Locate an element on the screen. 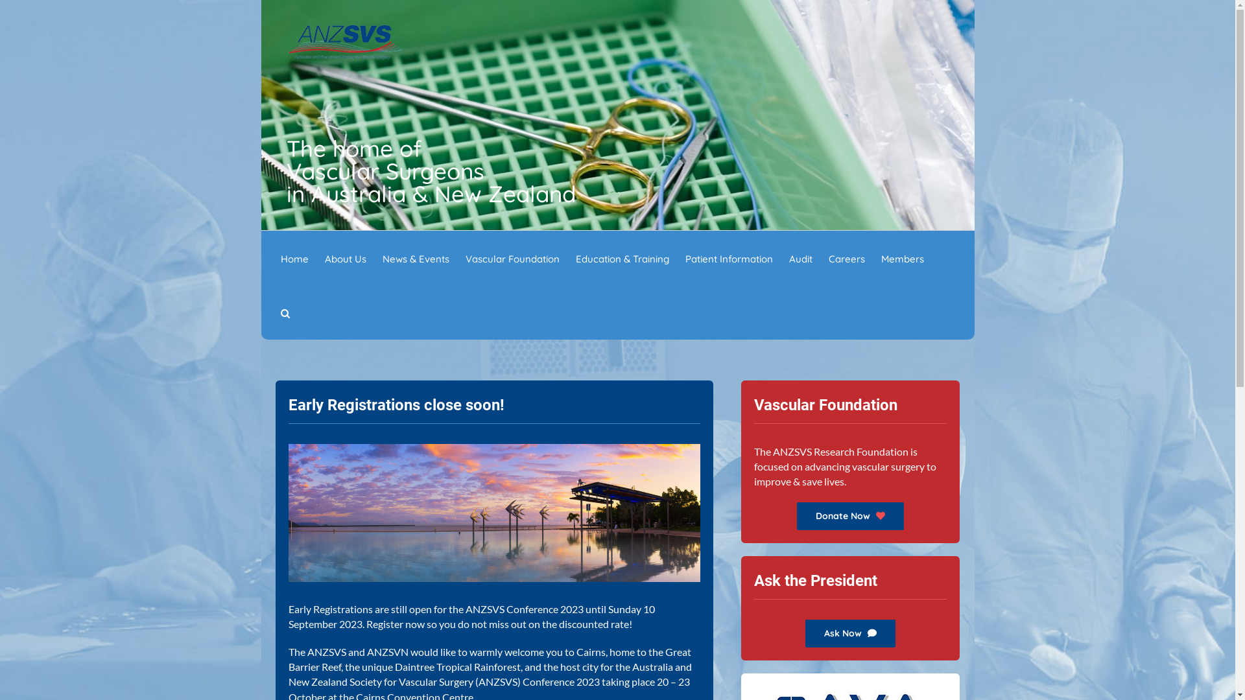 The height and width of the screenshot is (700, 1245). Search is located at coordinates (285, 312).